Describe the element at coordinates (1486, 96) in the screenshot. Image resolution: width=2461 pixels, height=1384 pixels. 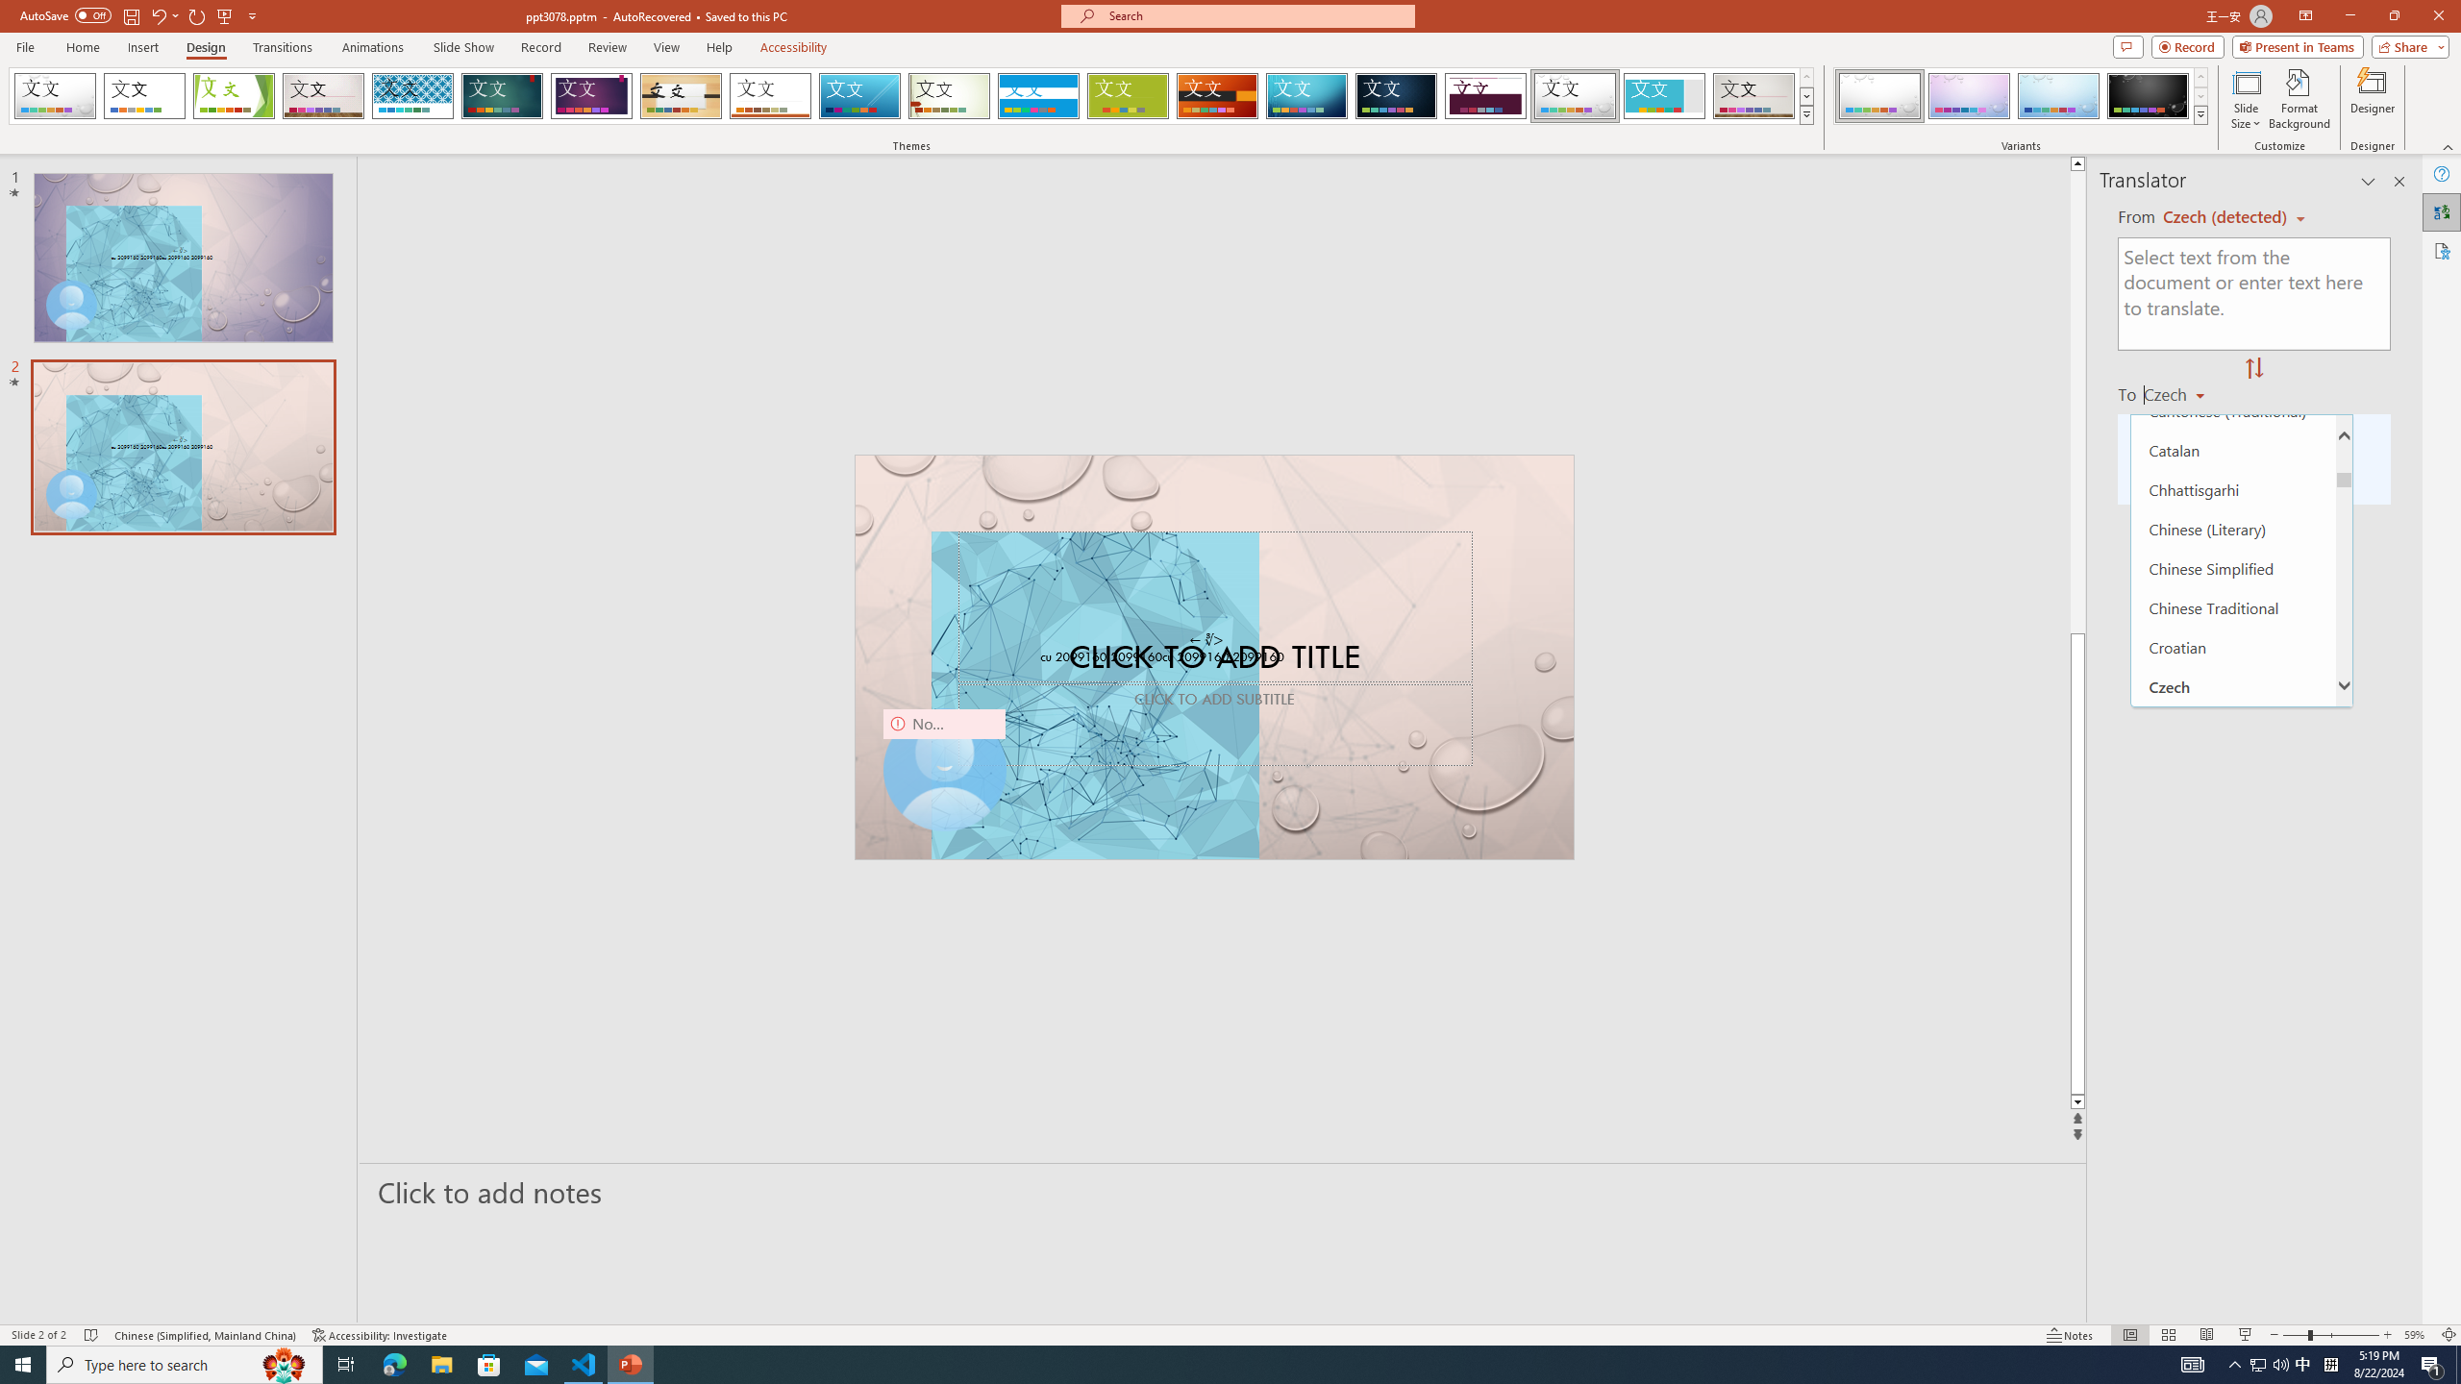
I see `Dividend` at that location.